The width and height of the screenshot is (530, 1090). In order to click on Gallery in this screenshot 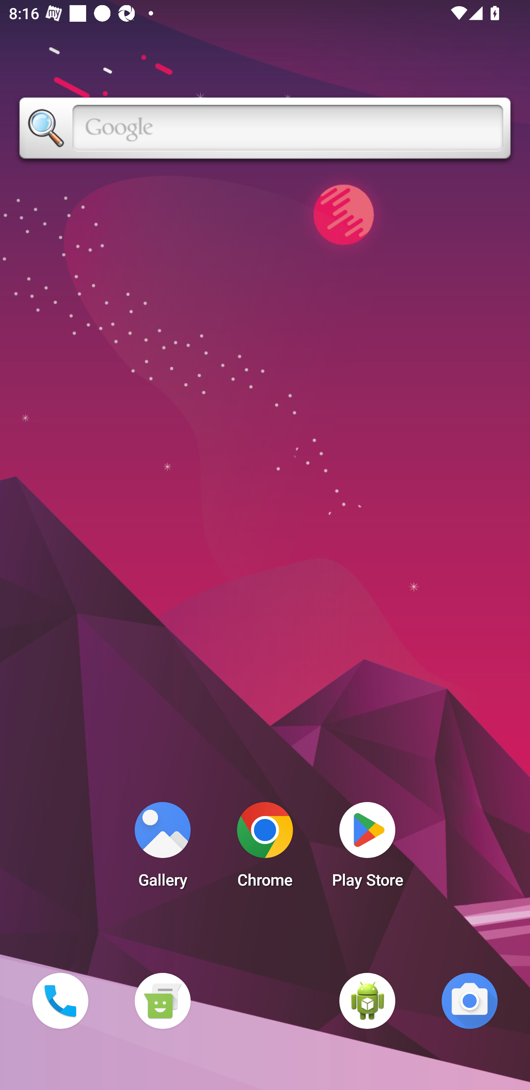, I will do `click(162, 848)`.